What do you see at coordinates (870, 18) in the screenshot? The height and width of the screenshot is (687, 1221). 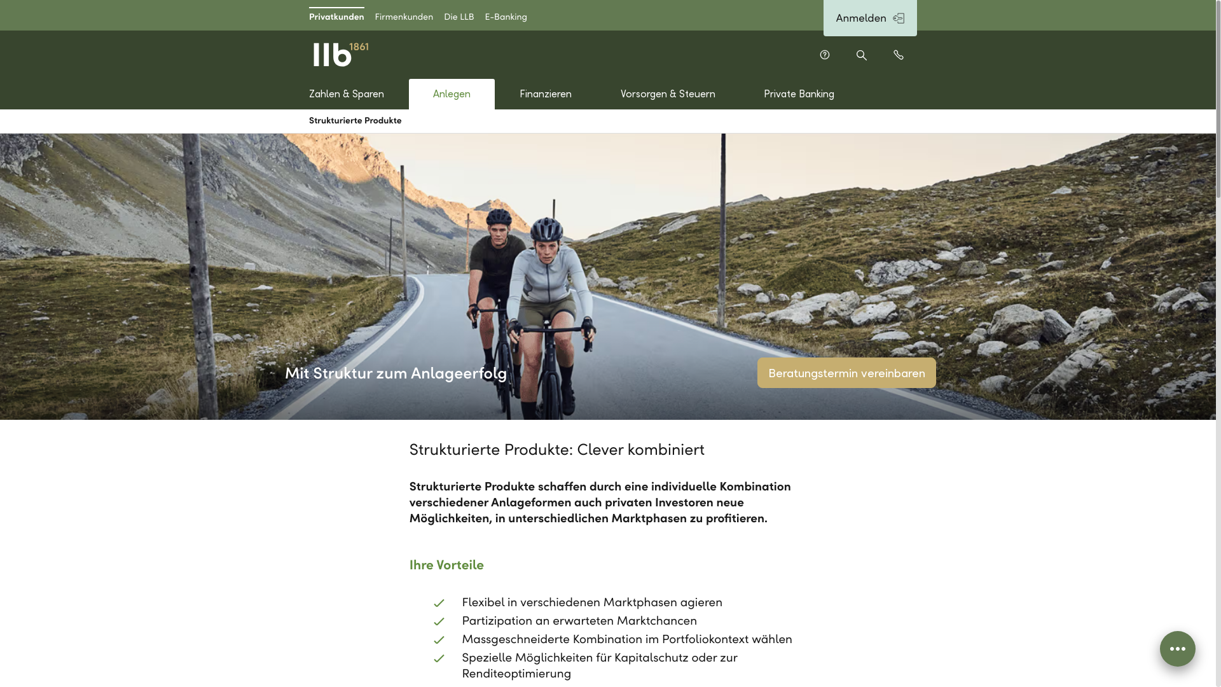 I see `Anmelden` at bounding box center [870, 18].